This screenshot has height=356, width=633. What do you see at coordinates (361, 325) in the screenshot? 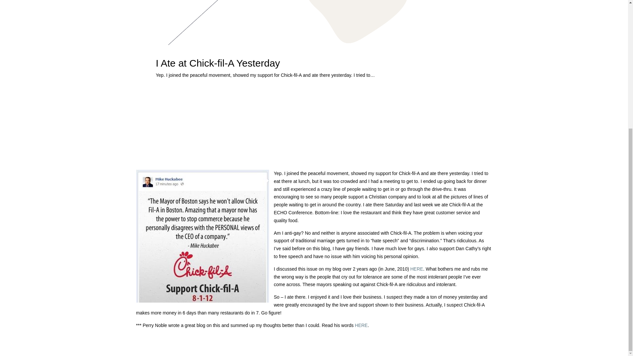
I see `HERE` at bounding box center [361, 325].